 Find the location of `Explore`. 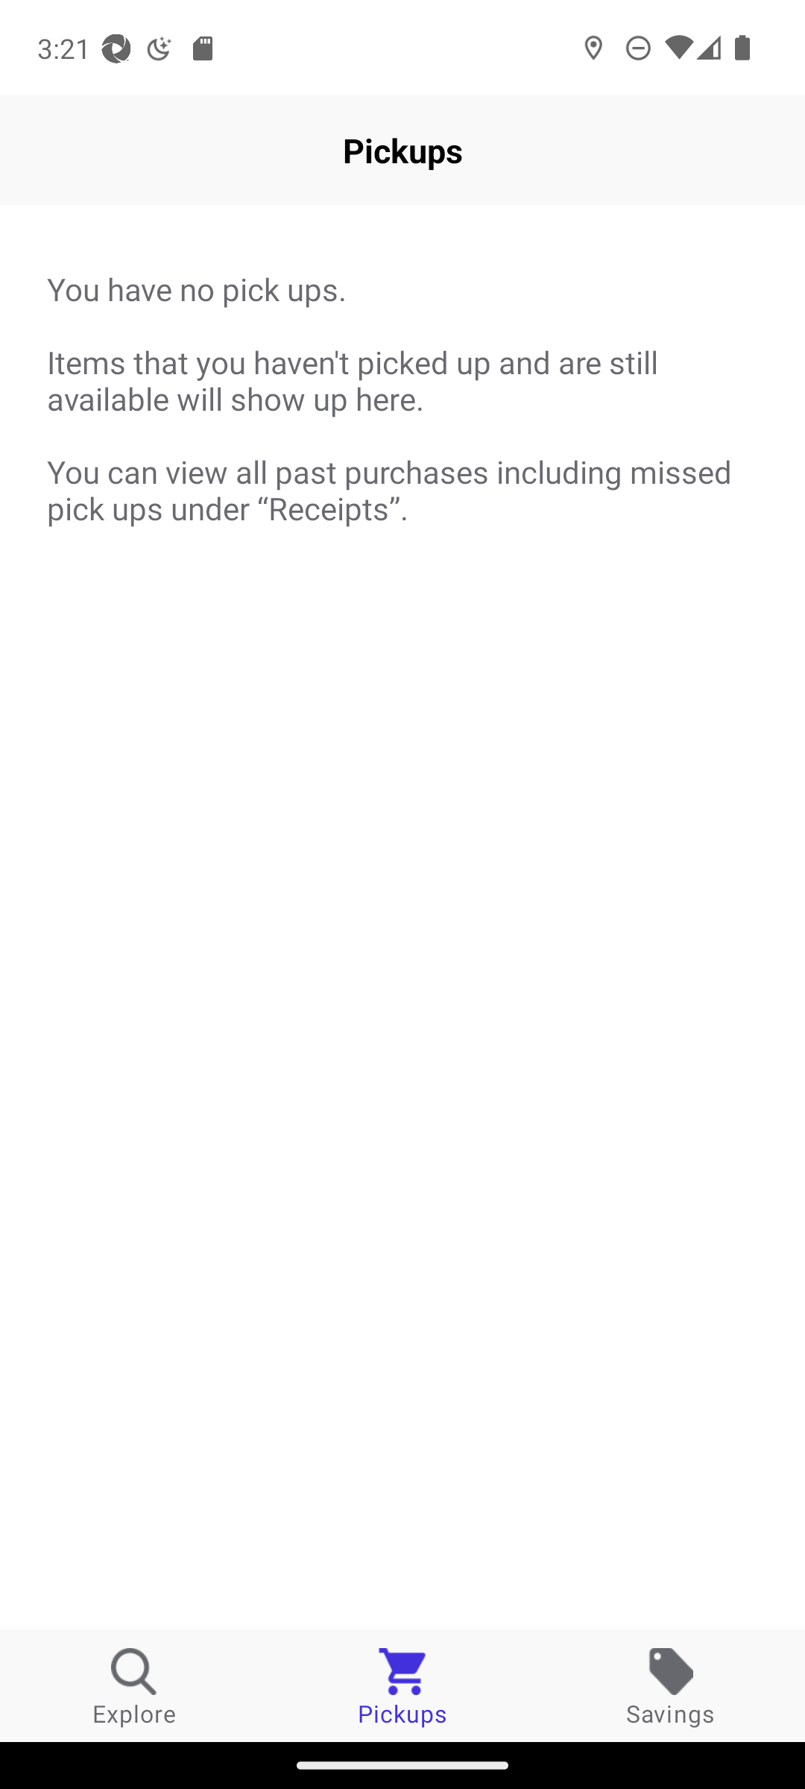

Explore is located at coordinates (134, 1686).